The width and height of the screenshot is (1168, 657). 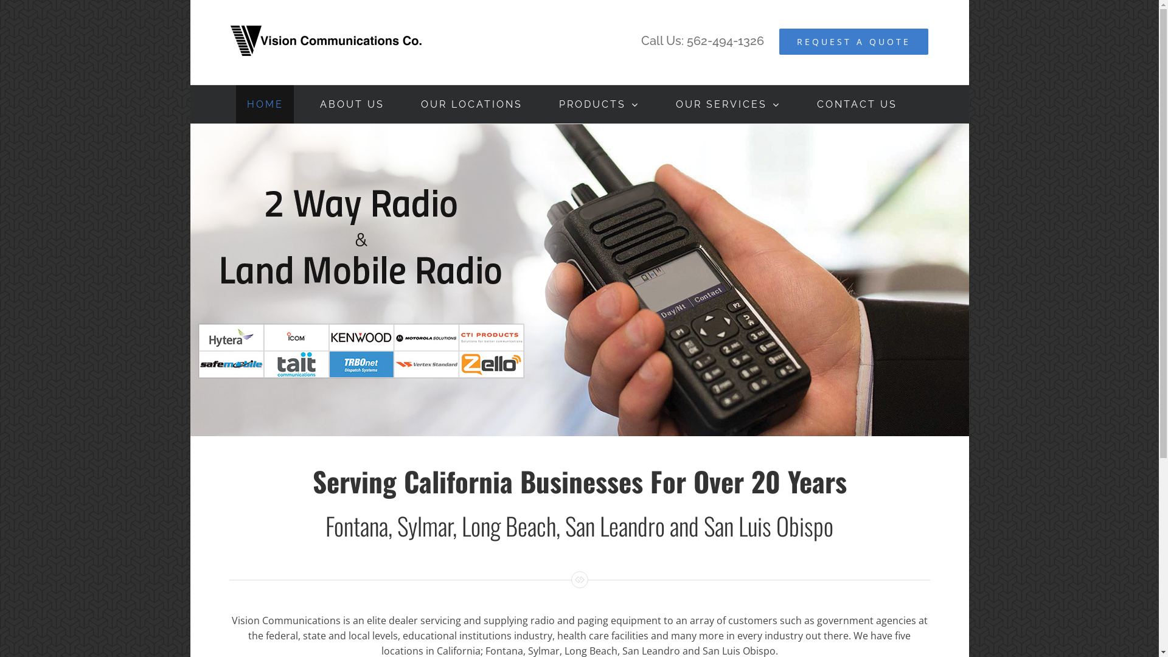 What do you see at coordinates (728, 105) in the screenshot?
I see `OUR SERVICES` at bounding box center [728, 105].